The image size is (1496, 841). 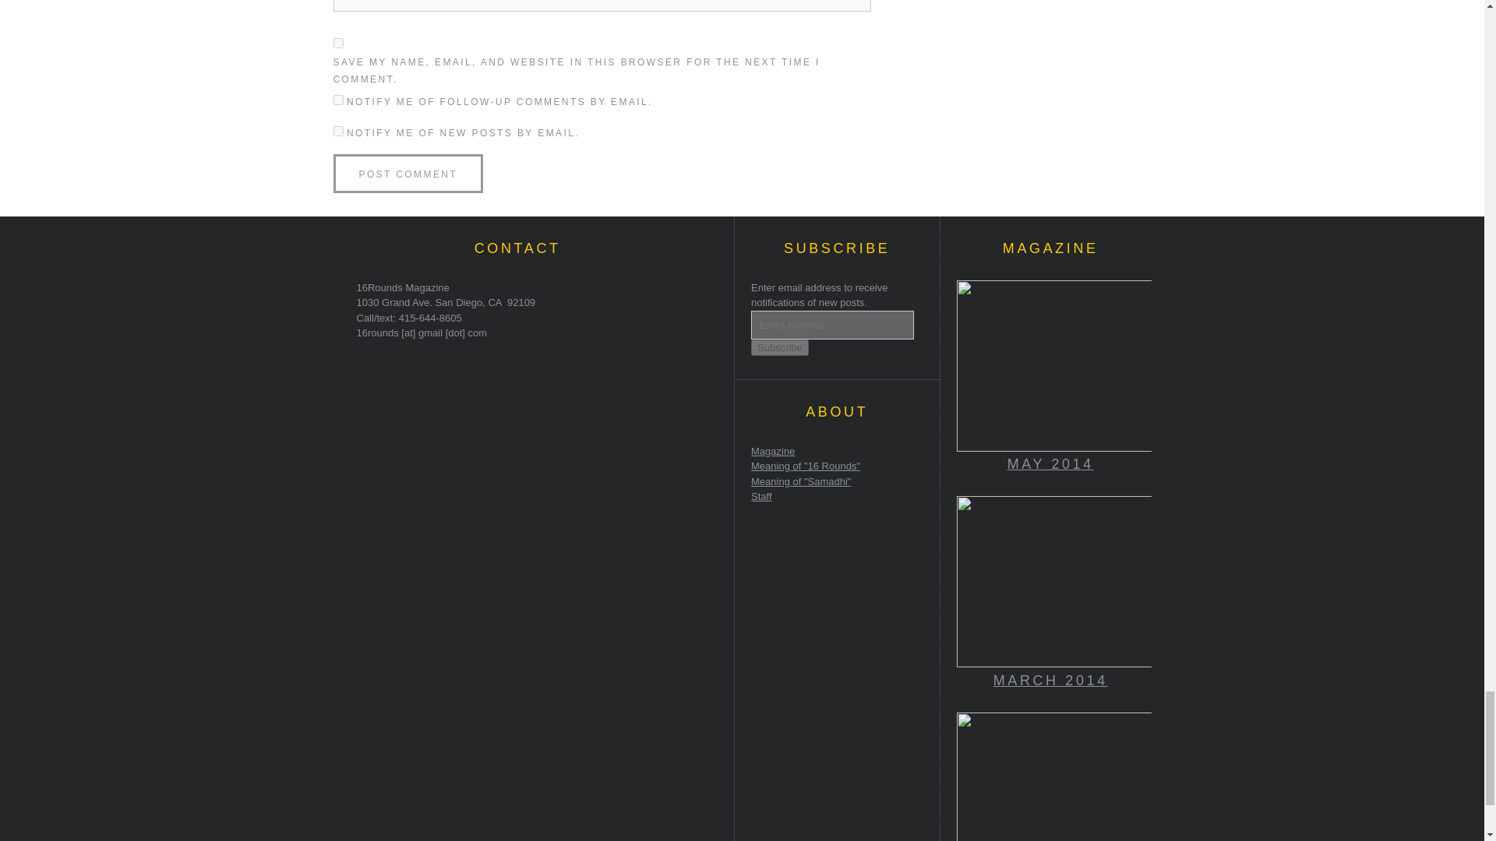 I want to click on yes, so click(x=338, y=42).